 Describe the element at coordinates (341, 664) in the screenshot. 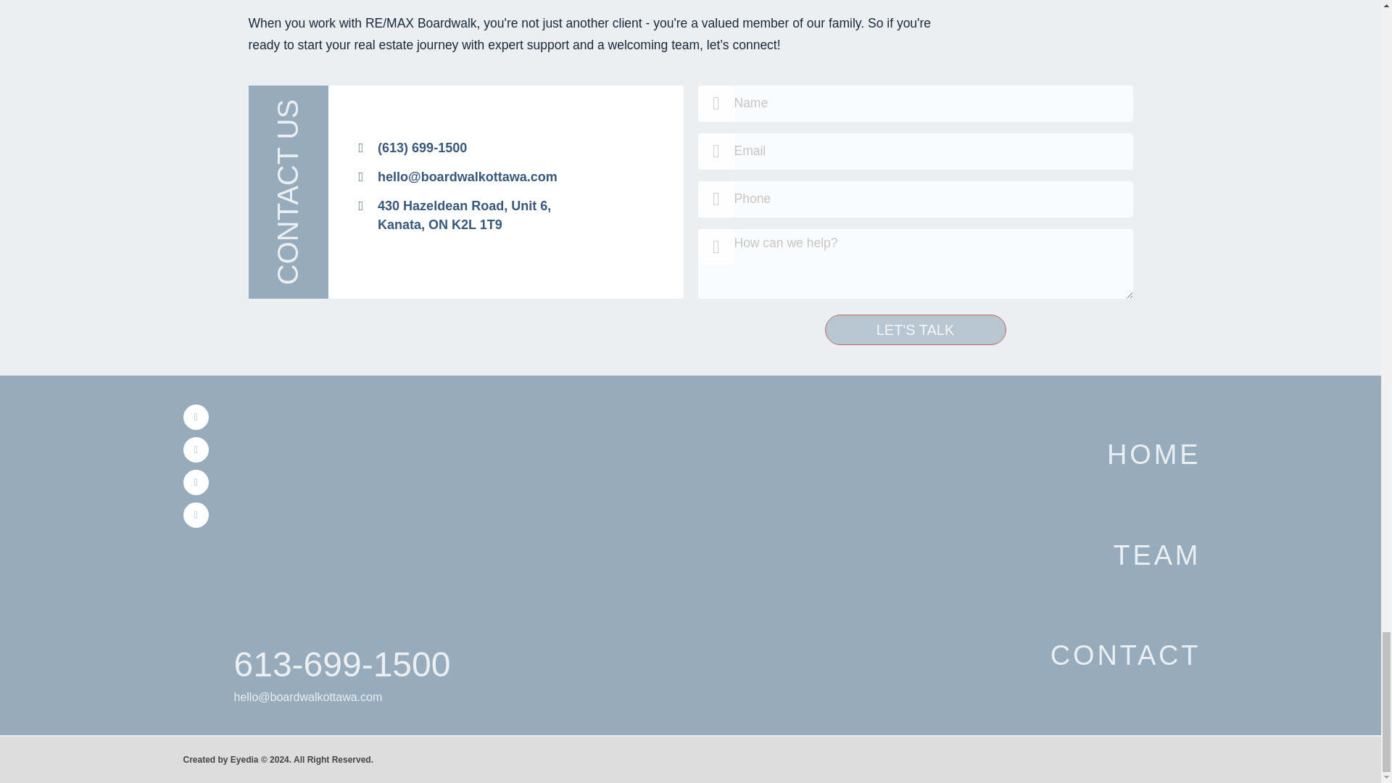

I see `613-699-1500` at that location.